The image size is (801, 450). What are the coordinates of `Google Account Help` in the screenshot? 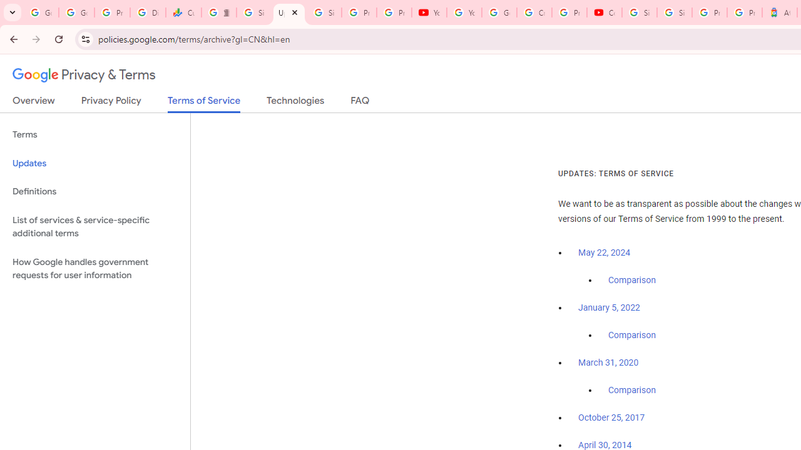 It's located at (499, 12).